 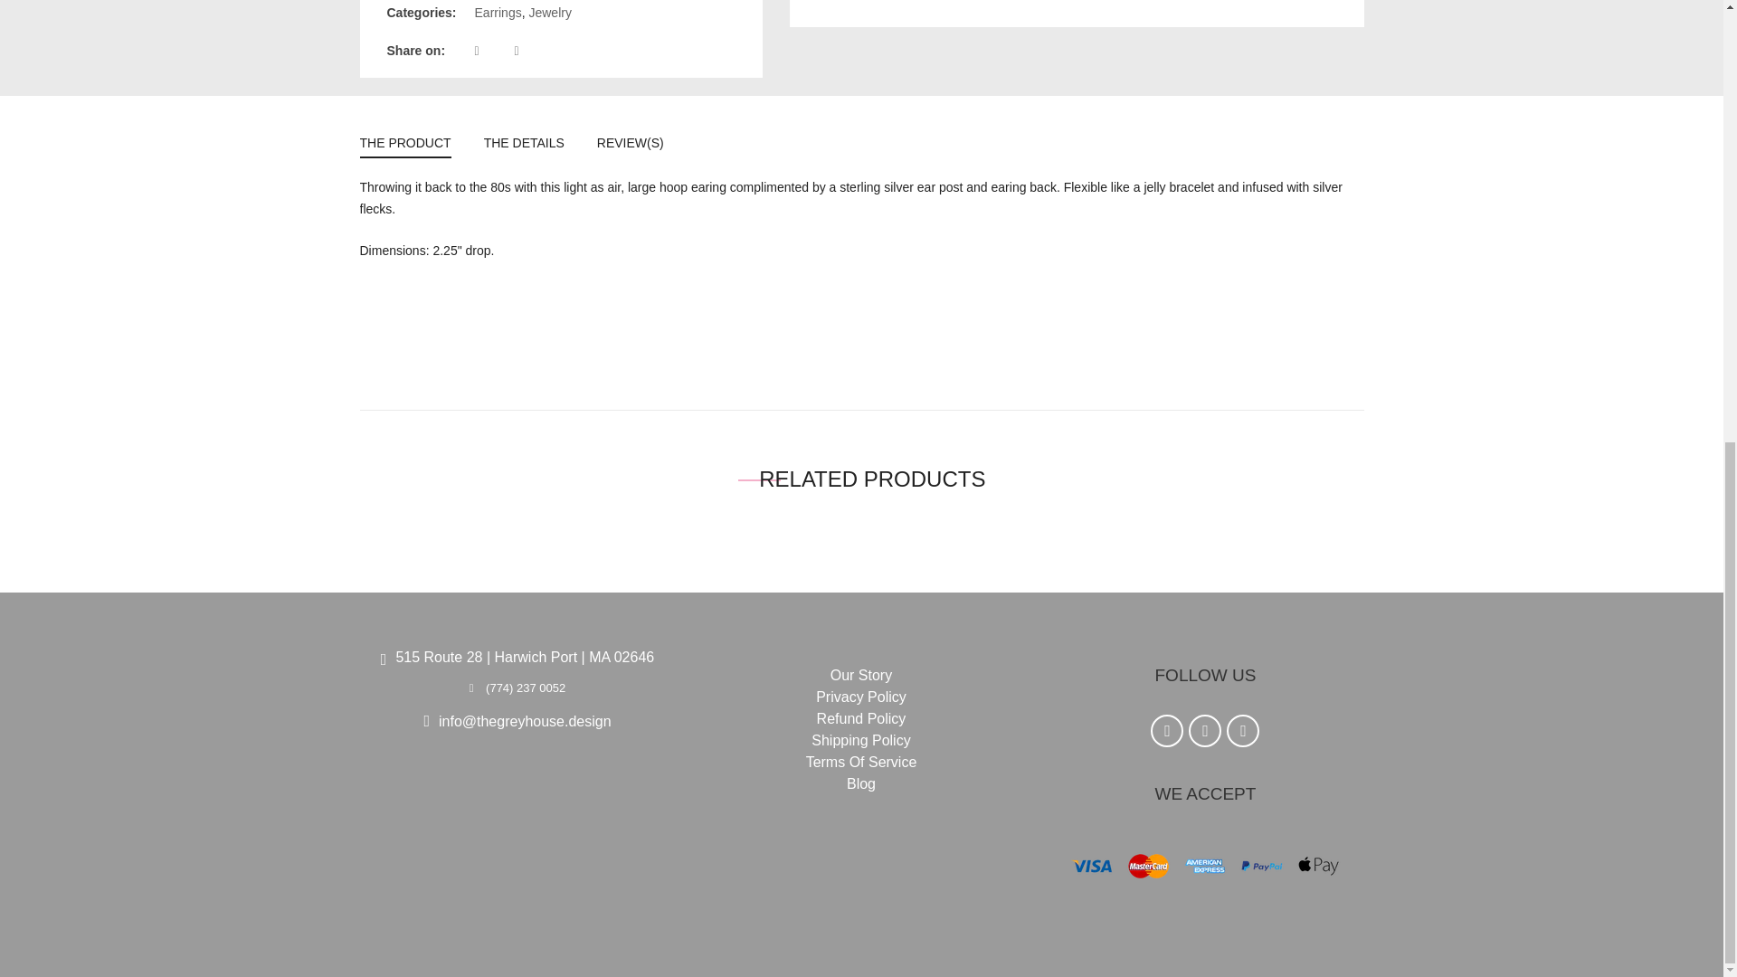 What do you see at coordinates (1166, 731) in the screenshot?
I see `The Grey House on Facebook` at bounding box center [1166, 731].